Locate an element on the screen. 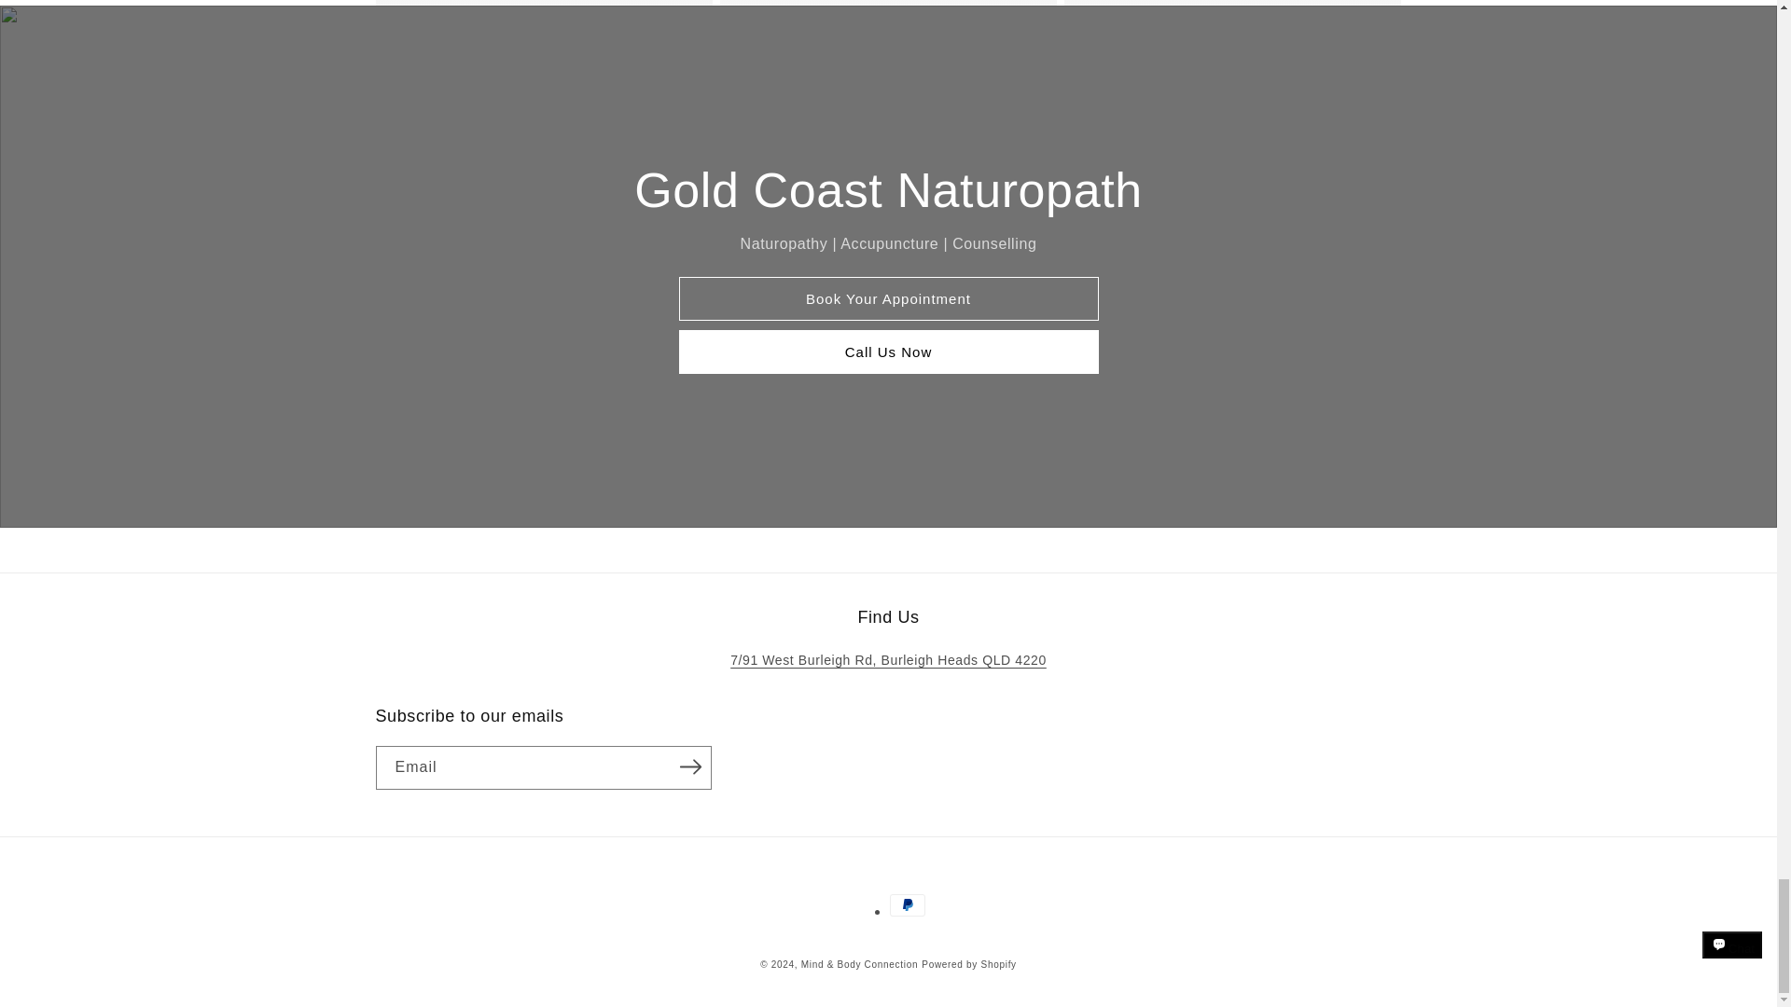  PayPal is located at coordinates (908, 904).